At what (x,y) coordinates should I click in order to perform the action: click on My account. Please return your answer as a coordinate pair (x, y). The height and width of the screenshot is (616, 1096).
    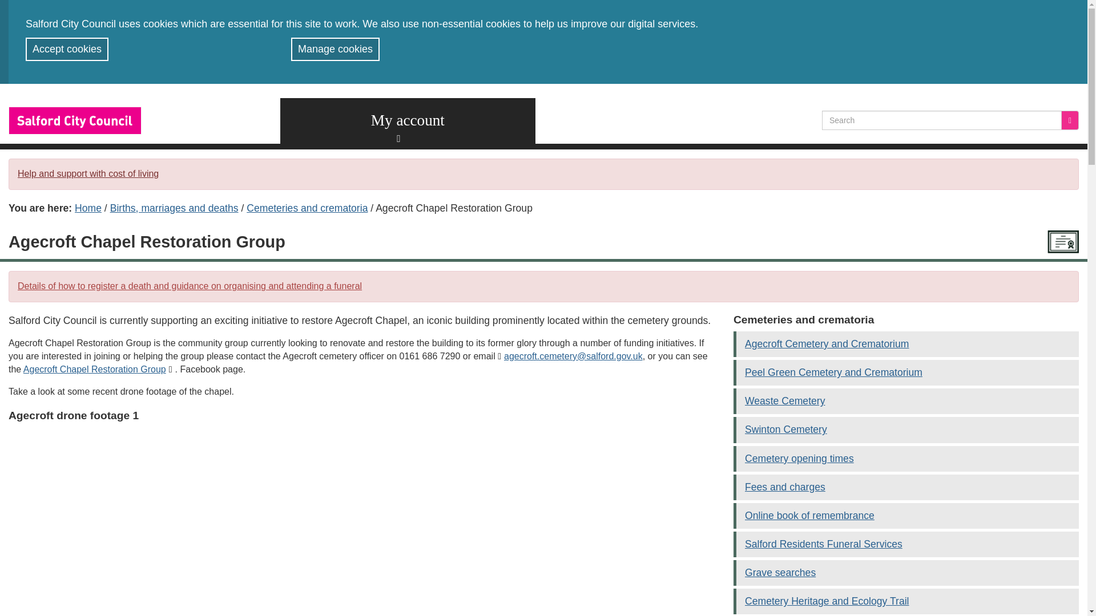
    Looking at the image, I should click on (408, 120).